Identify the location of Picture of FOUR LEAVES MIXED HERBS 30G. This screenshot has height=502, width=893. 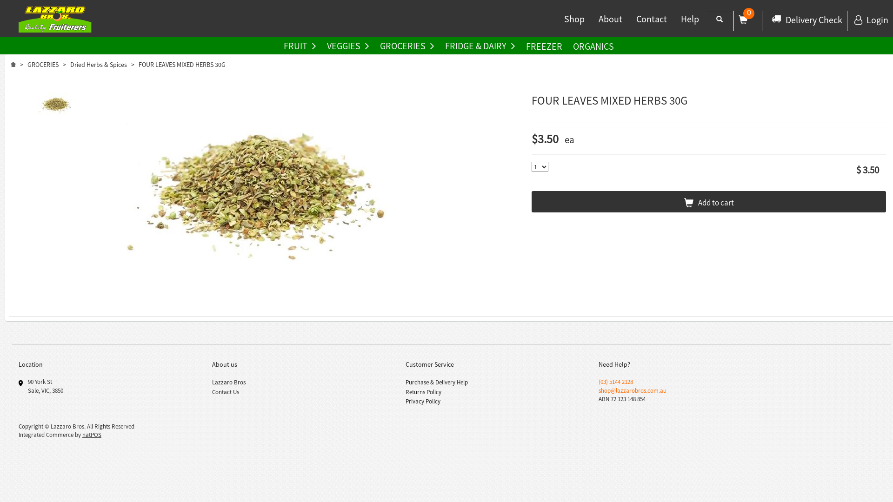
(263, 192).